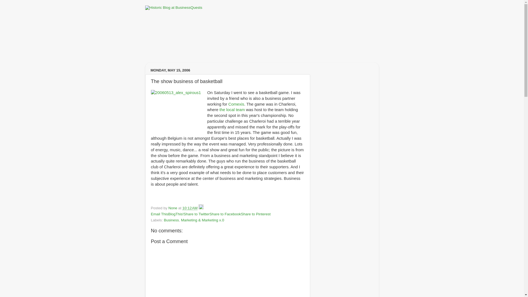 The image size is (528, 297). What do you see at coordinates (173, 208) in the screenshot?
I see `author profile` at bounding box center [173, 208].